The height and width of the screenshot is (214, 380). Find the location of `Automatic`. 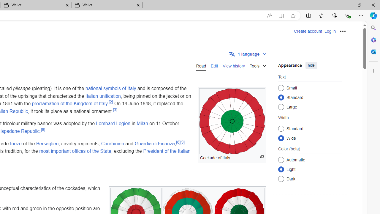

Automatic is located at coordinates (281, 160).